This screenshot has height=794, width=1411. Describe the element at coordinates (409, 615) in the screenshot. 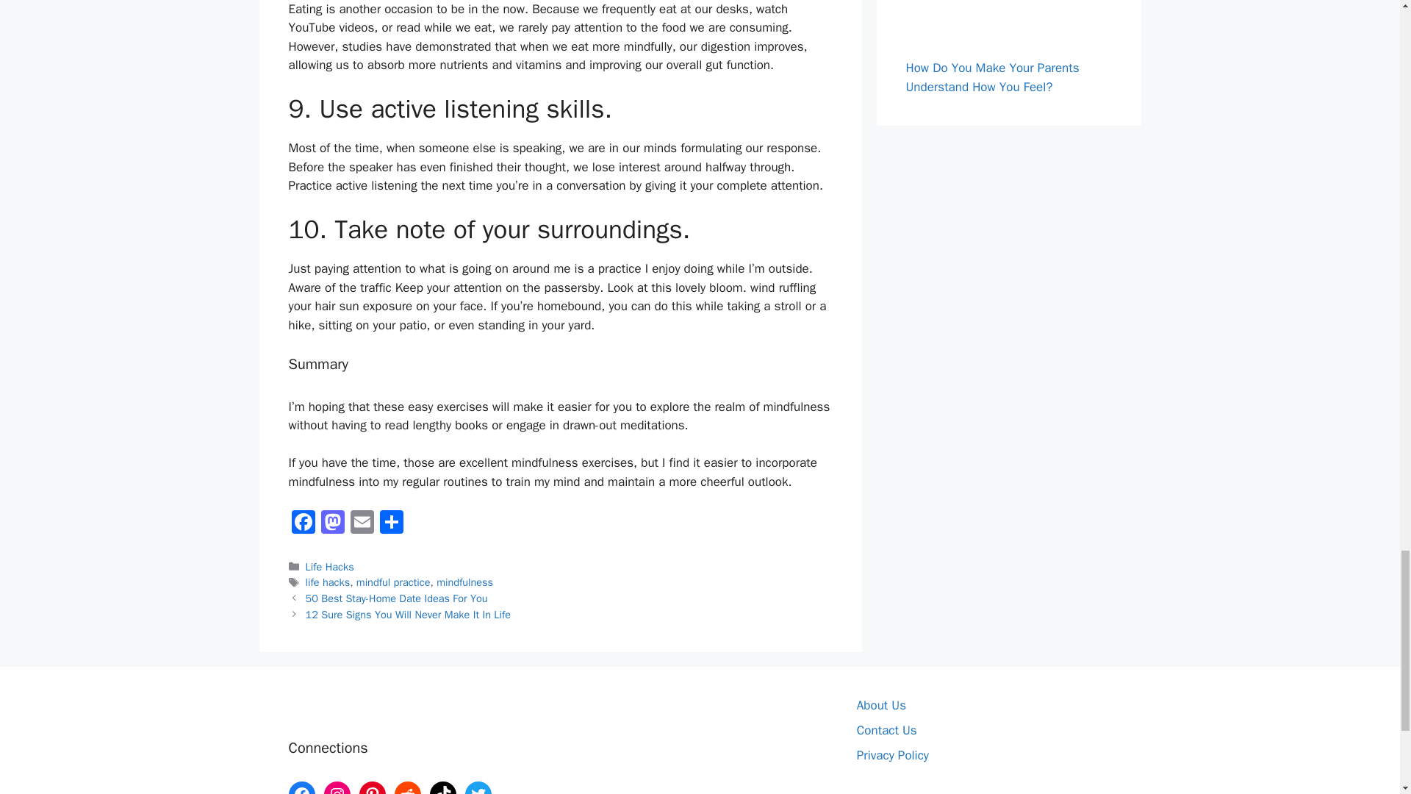

I see `12 Sure Signs You Will Never Make It In Life` at that location.